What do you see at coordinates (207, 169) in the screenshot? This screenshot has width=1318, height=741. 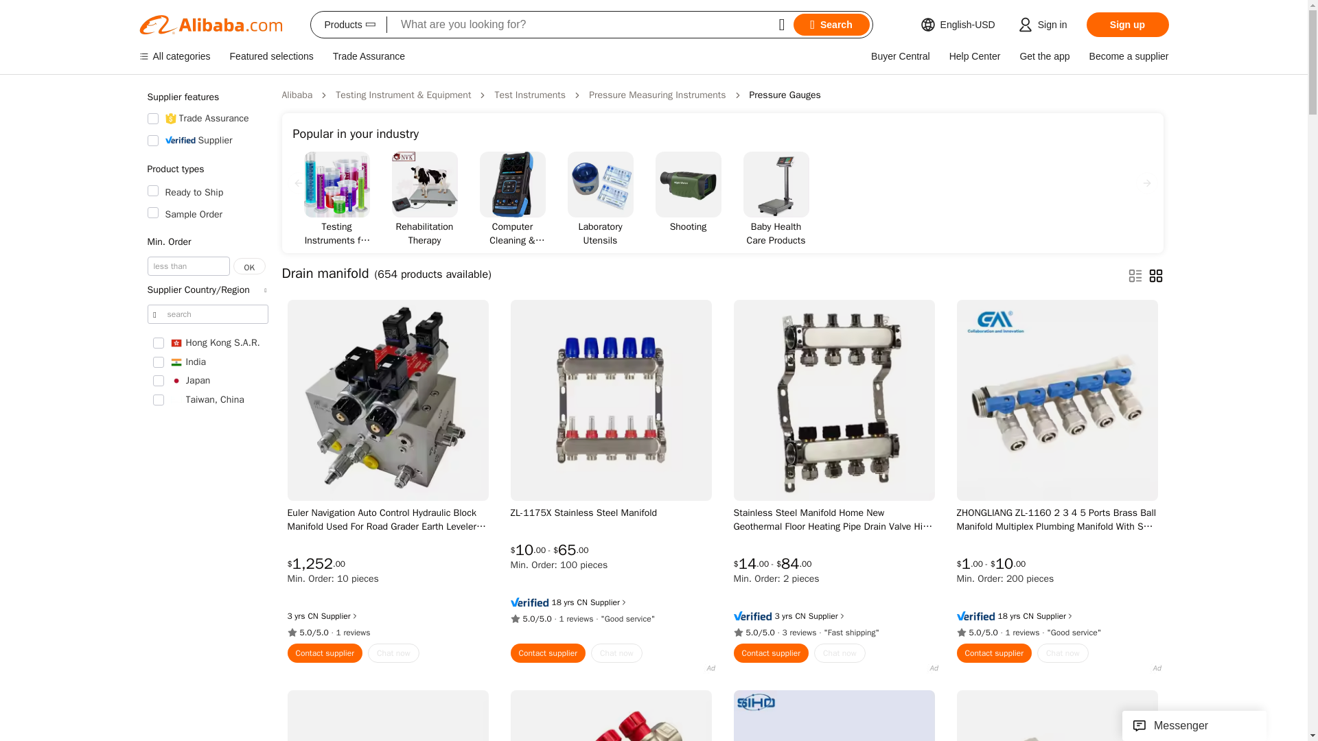 I see `Product types` at bounding box center [207, 169].